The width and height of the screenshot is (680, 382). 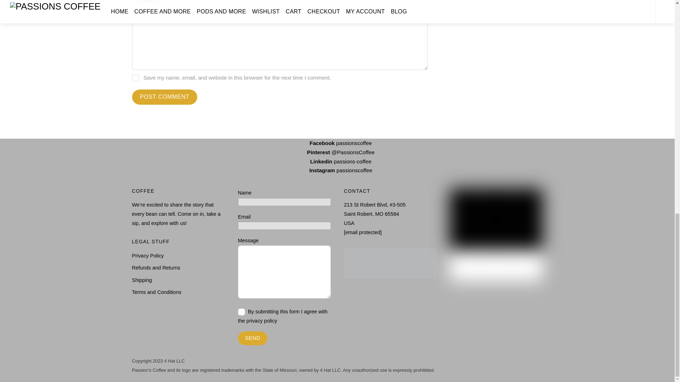 I want to click on Linkedin passions-coffee, so click(x=337, y=161).